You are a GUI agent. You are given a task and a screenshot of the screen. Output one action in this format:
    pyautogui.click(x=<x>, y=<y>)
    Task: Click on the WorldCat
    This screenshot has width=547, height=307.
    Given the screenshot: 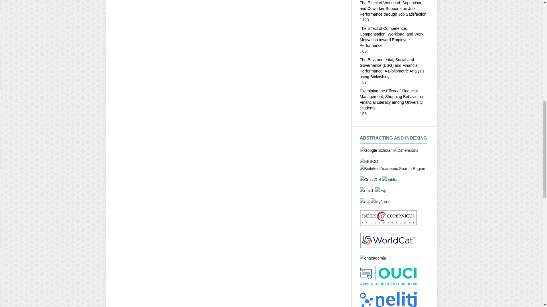 What is the action you would take?
    pyautogui.click(x=388, y=247)
    